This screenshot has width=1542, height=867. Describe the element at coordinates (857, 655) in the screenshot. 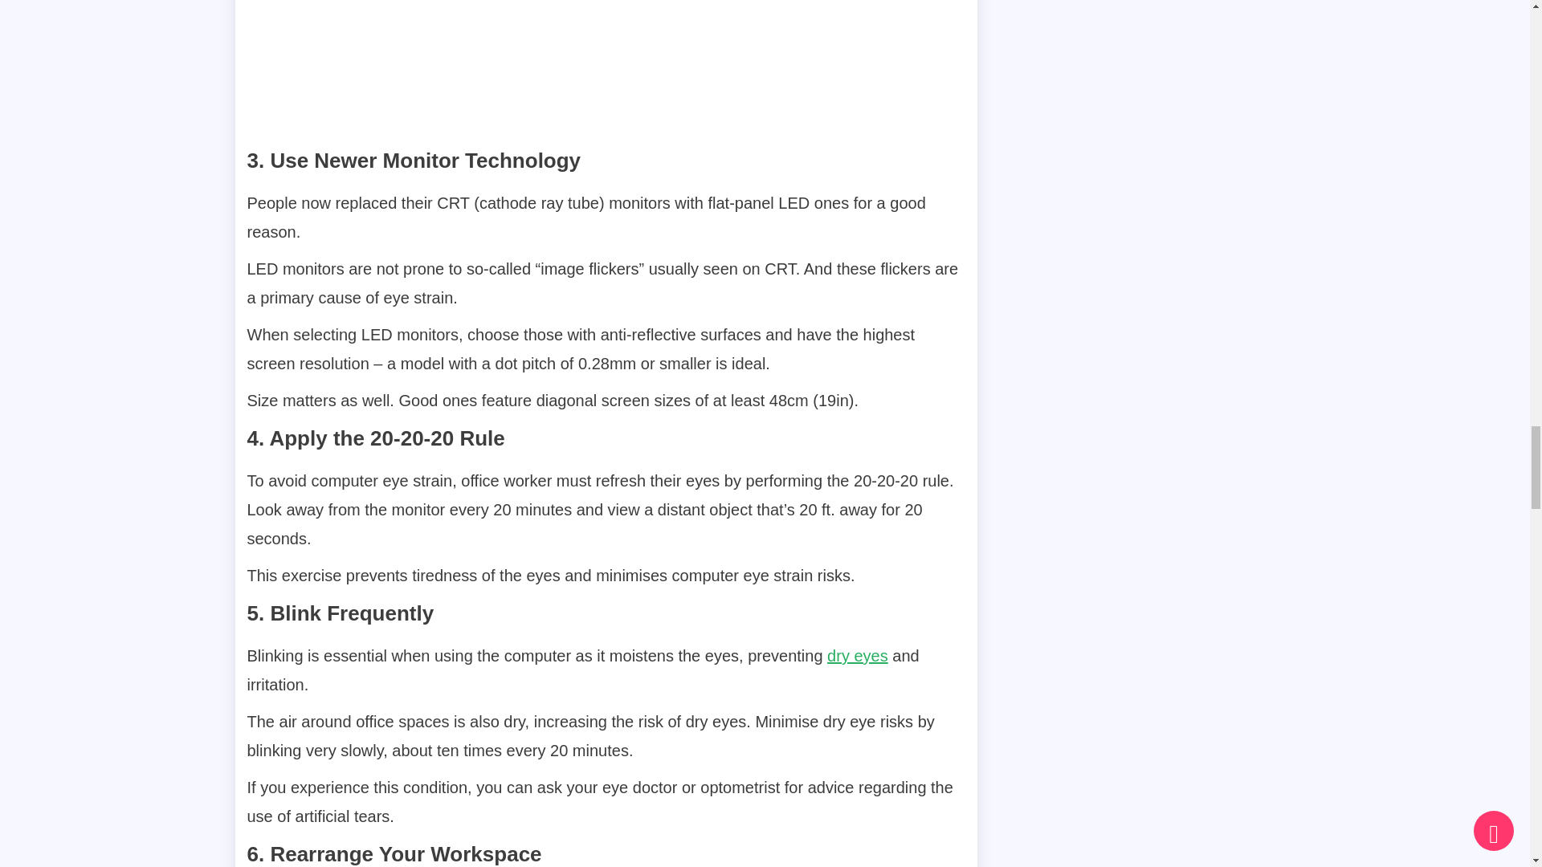

I see `dry eyes` at that location.